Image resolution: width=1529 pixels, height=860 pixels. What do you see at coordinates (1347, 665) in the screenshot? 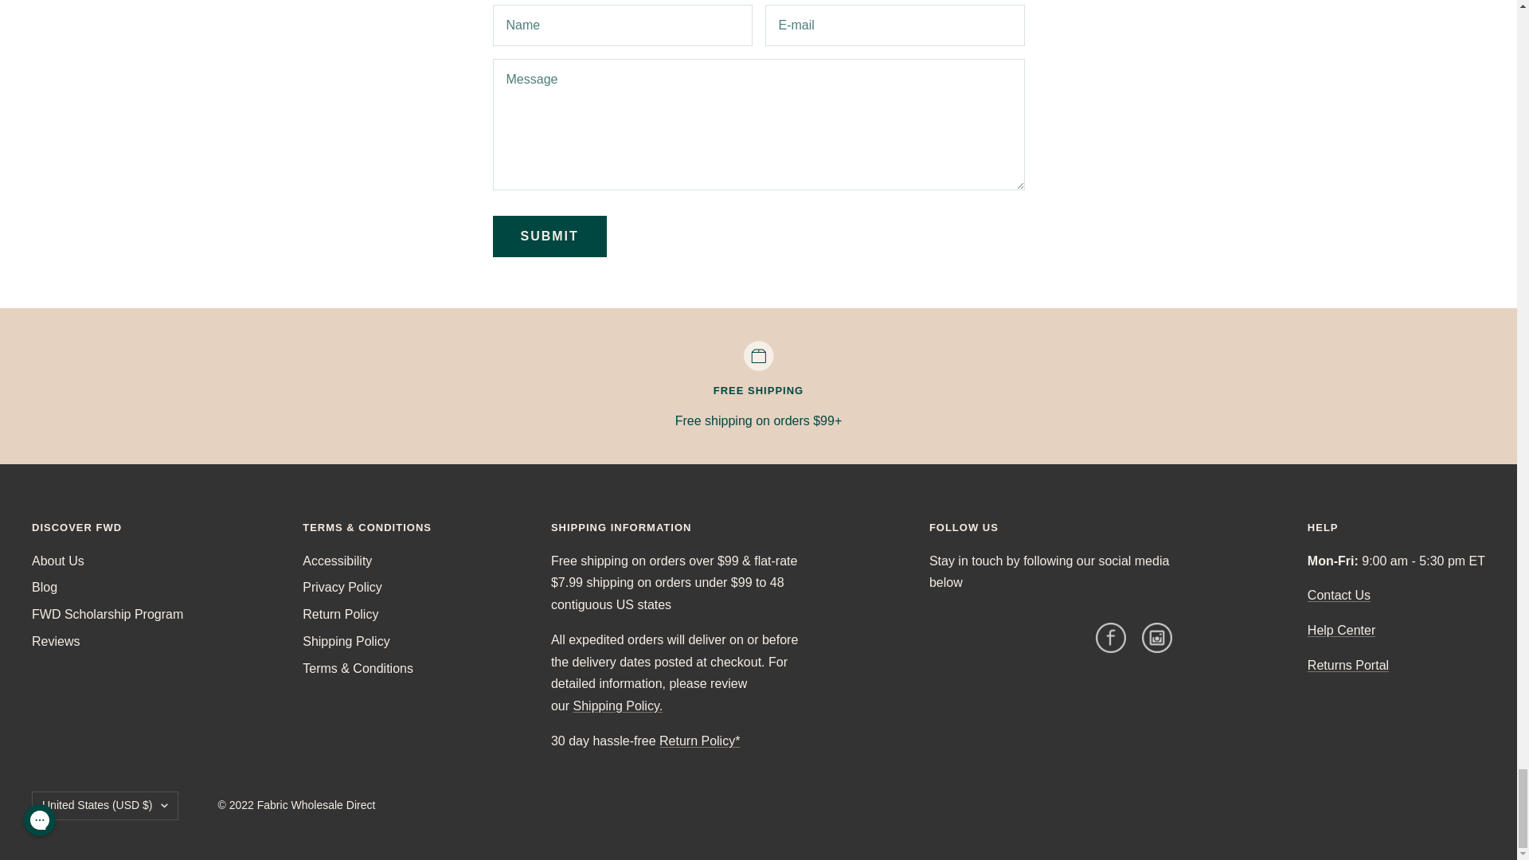
I see `Returns portal` at bounding box center [1347, 665].